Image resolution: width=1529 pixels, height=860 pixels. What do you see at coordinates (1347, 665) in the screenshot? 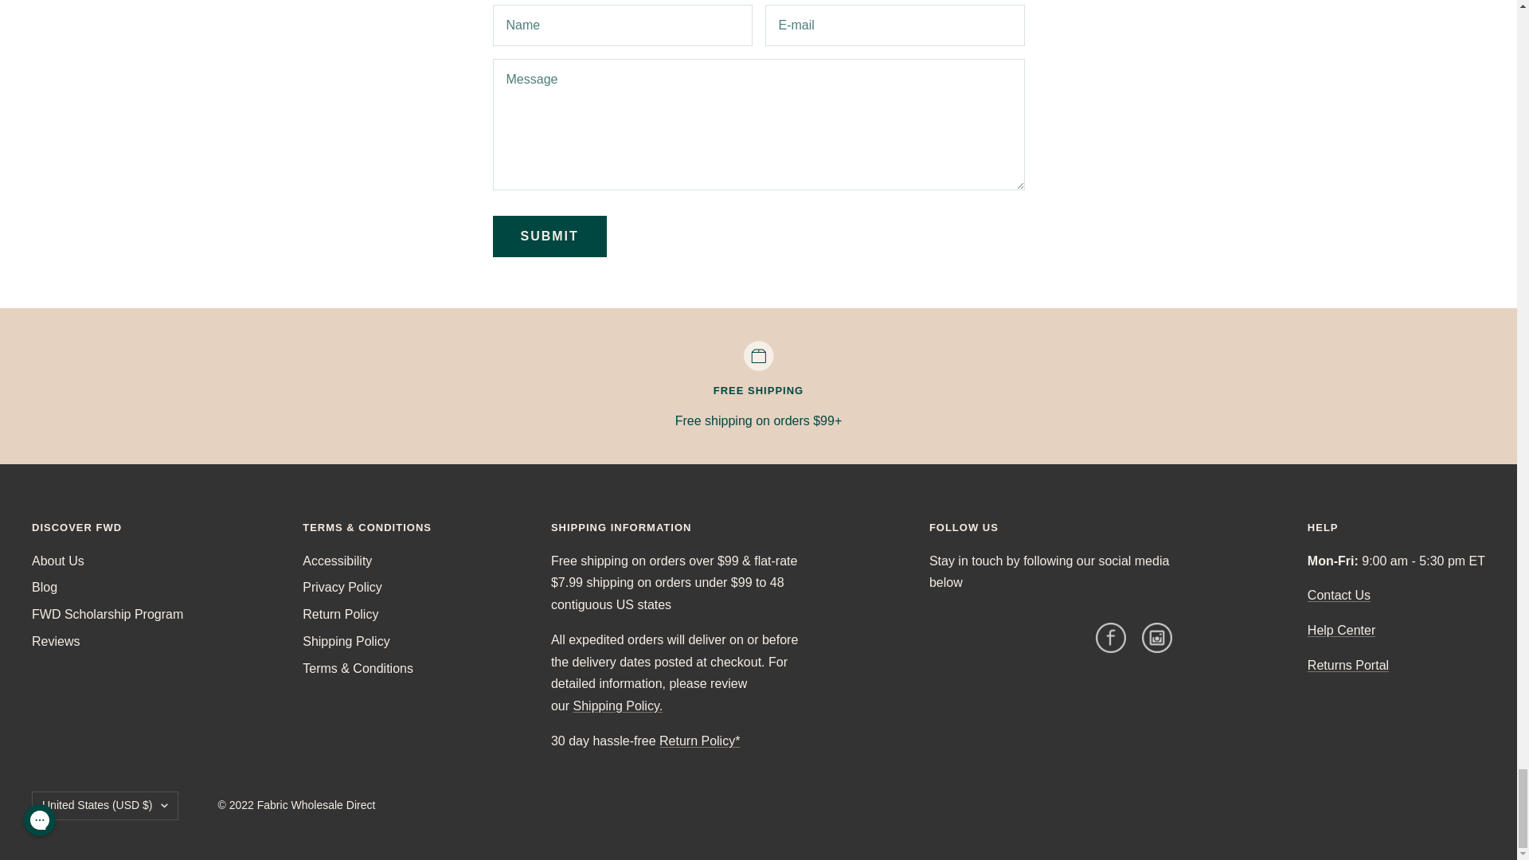
I see `Returns portal` at bounding box center [1347, 665].